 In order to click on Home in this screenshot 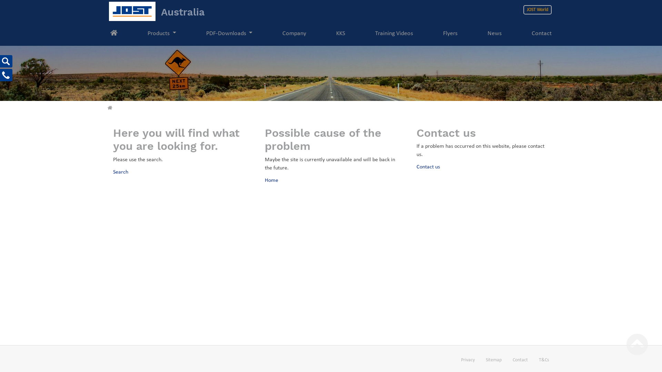, I will do `click(272, 180)`.